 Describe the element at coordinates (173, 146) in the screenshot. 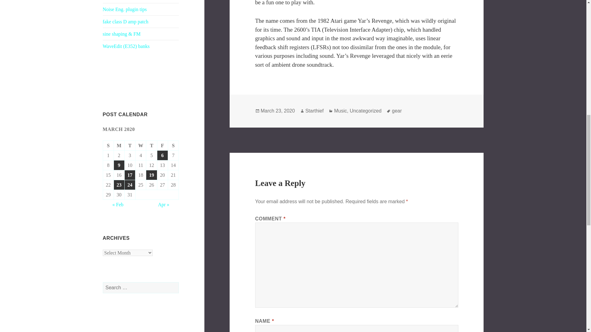

I see `Saturday` at that location.